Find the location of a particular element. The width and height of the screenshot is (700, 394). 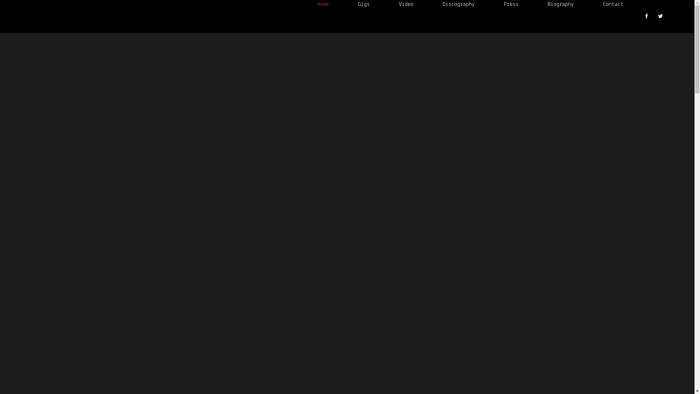

Video is located at coordinates (406, 4).